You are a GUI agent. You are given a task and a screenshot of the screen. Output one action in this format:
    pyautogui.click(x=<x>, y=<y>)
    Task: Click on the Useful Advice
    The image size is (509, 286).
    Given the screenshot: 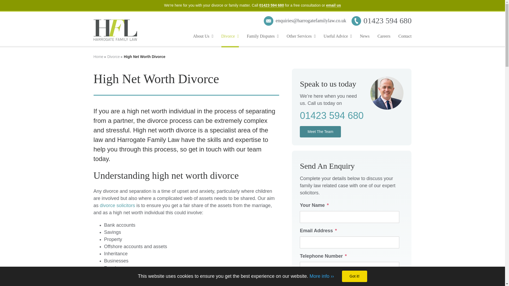 What is the action you would take?
    pyautogui.click(x=338, y=36)
    